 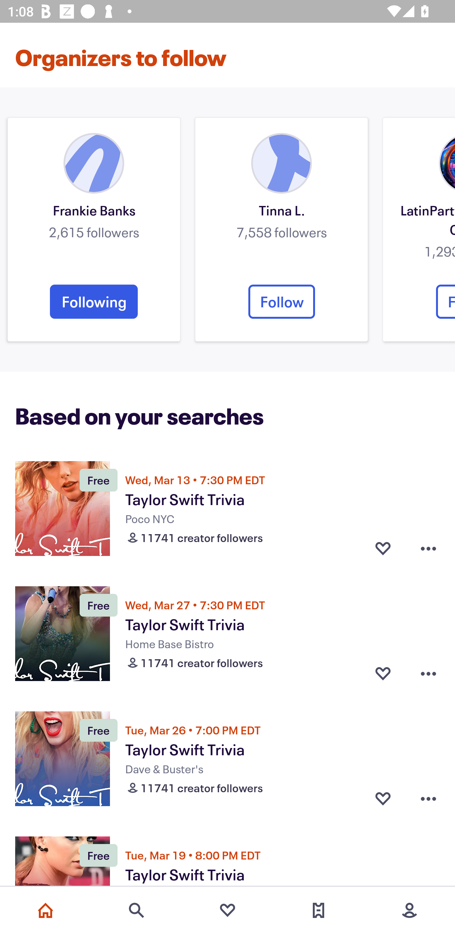 I want to click on Tickets, so click(x=318, y=910).